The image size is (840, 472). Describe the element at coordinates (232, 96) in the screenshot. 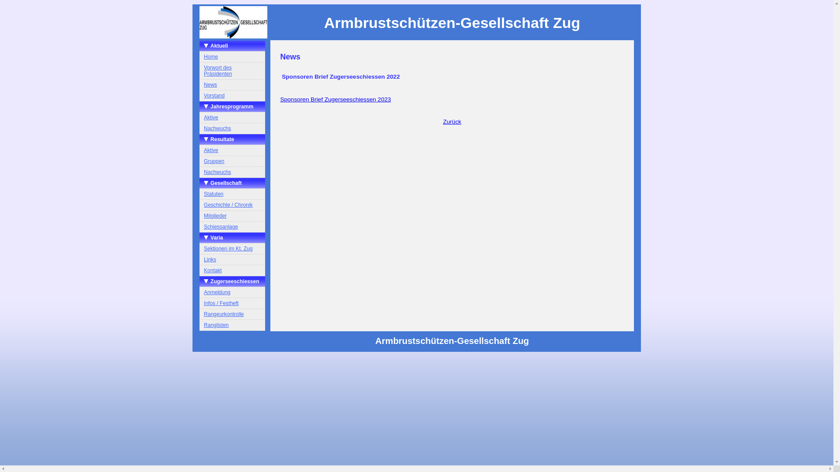

I see `Vorstand` at that location.